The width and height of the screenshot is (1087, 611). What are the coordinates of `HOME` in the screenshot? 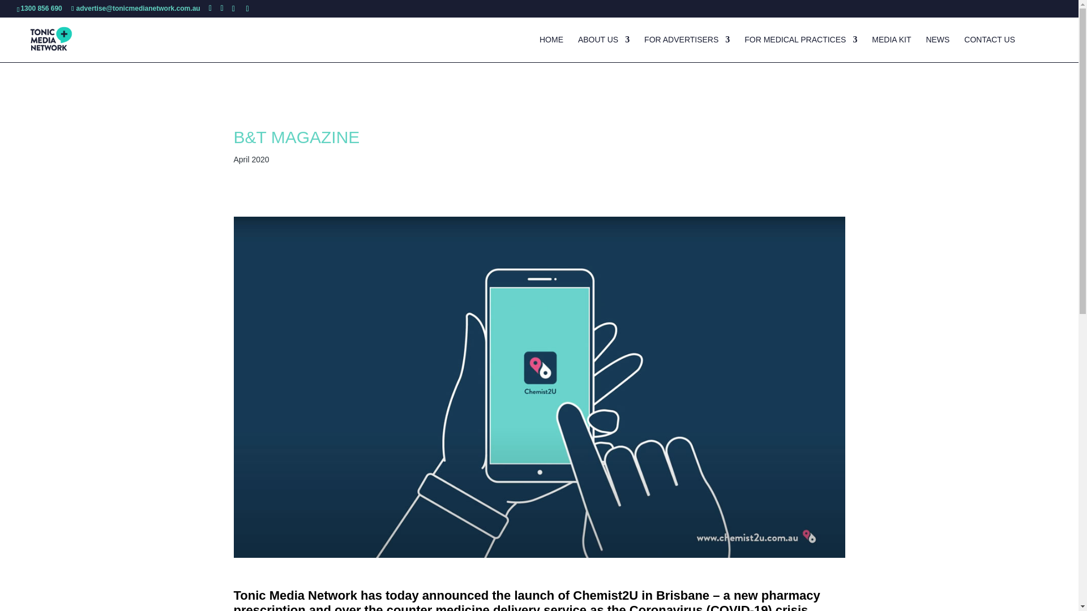 It's located at (551, 49).